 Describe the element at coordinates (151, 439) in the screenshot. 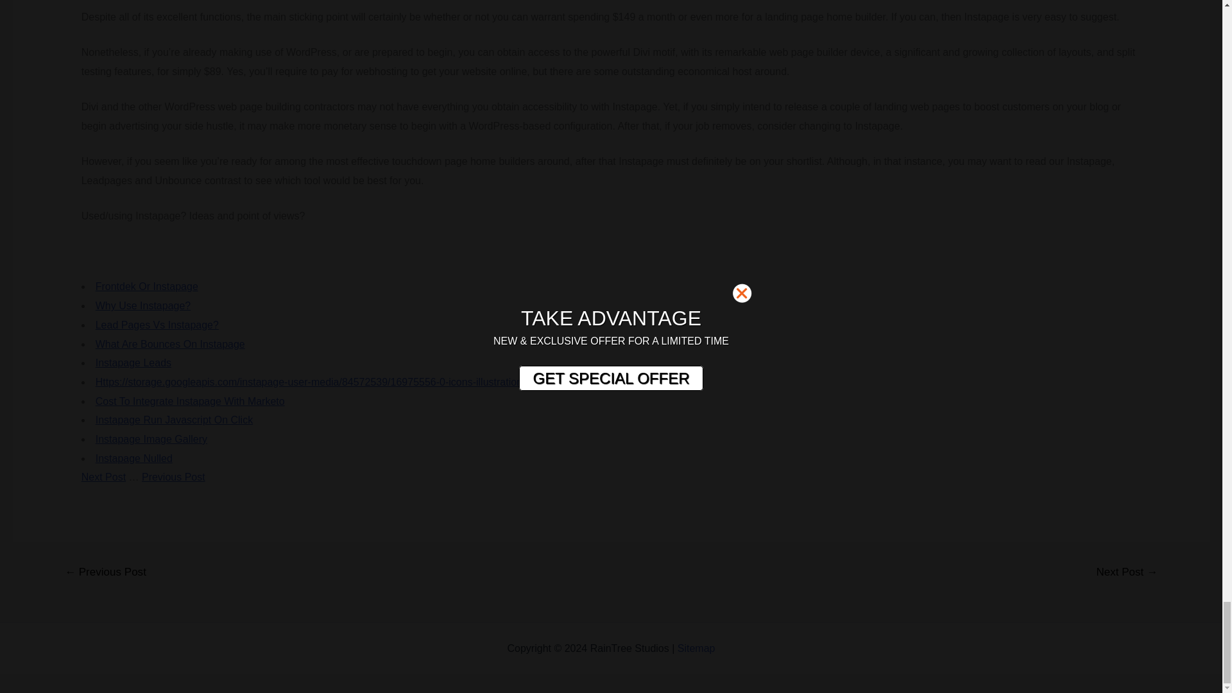

I see `Instapage Image Gallery` at that location.